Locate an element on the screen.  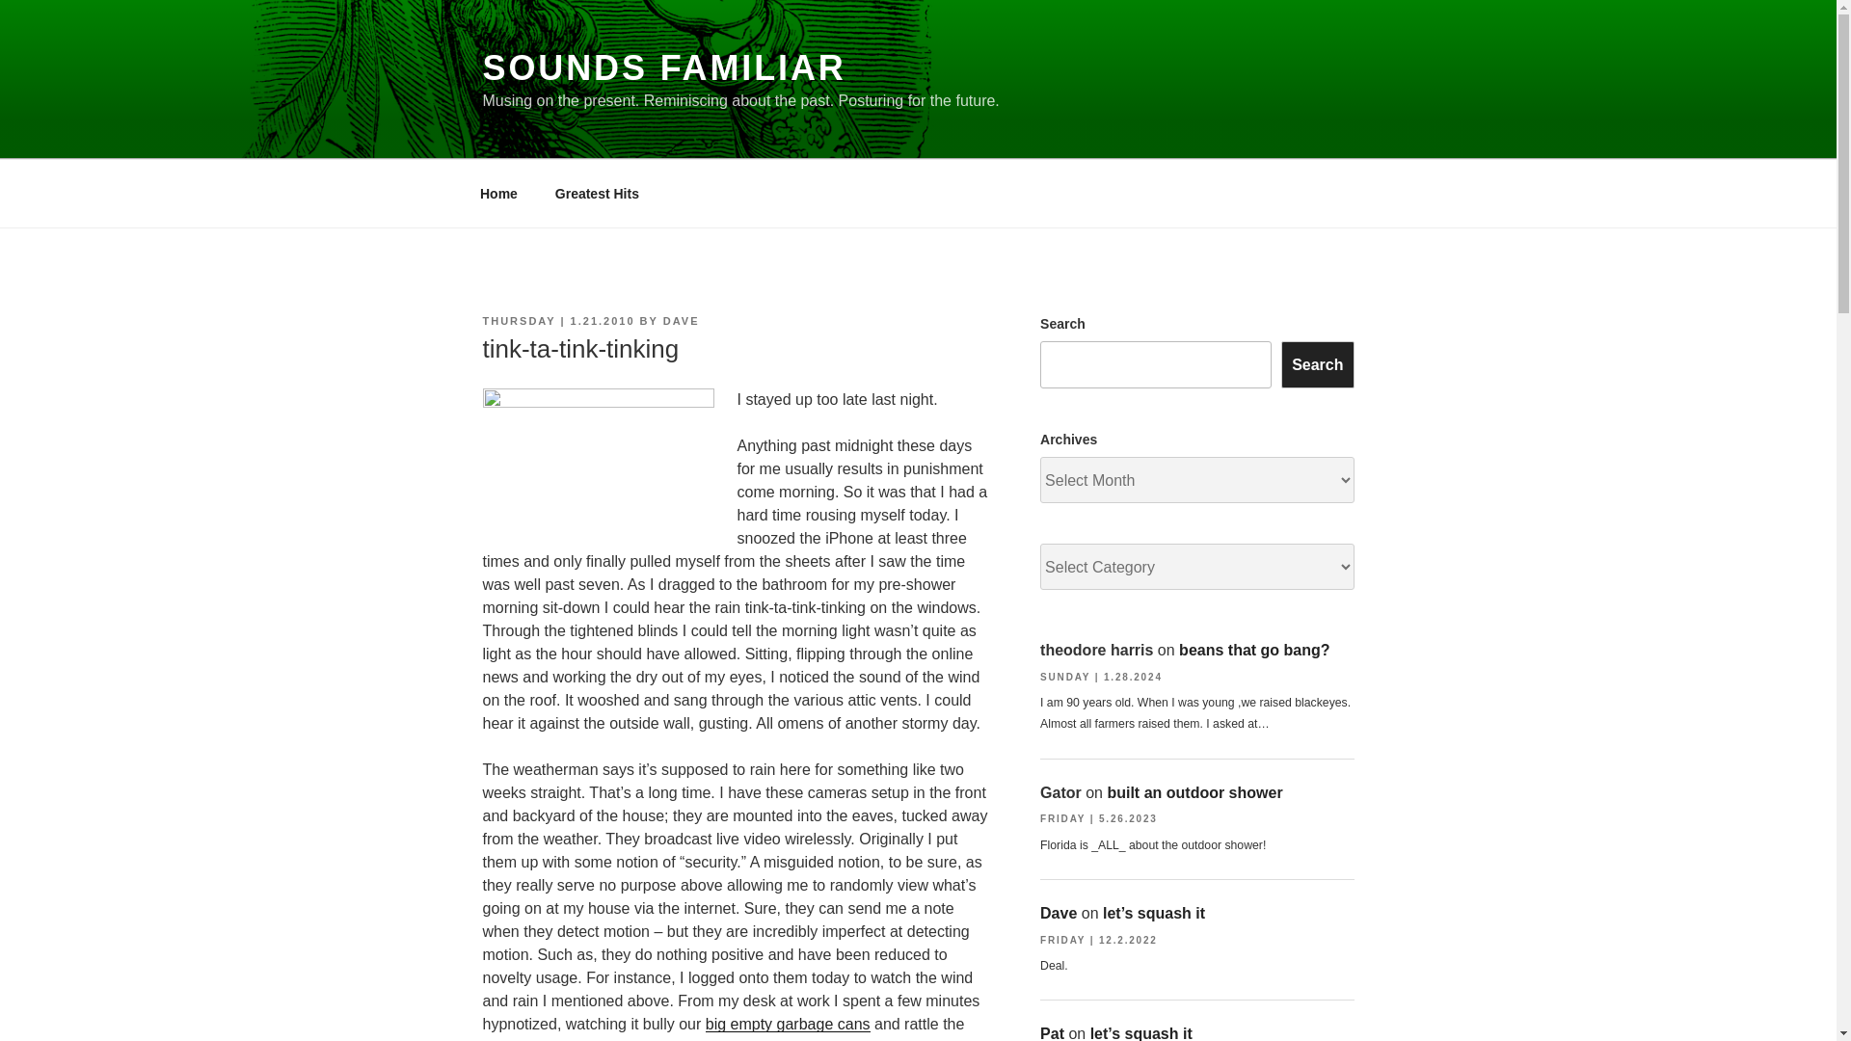
Search is located at coordinates (1317, 364).